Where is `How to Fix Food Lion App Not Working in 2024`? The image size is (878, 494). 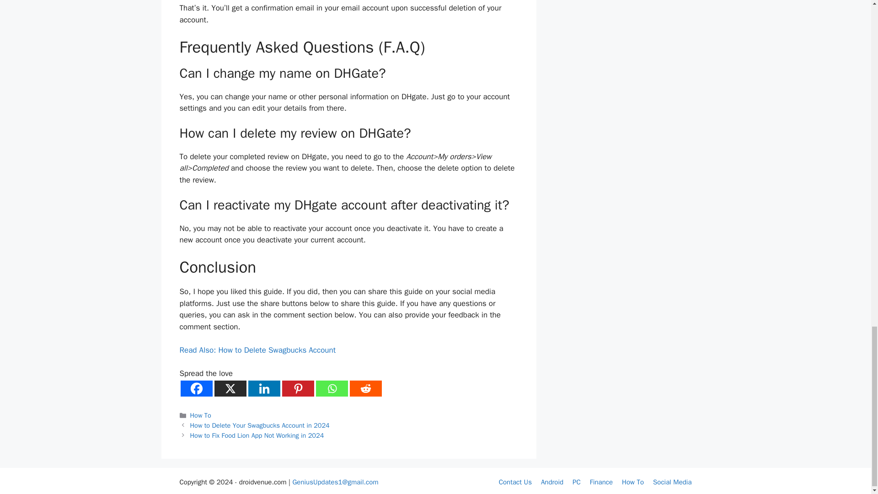 How to Fix Food Lion App Not Working in 2024 is located at coordinates (257, 435).